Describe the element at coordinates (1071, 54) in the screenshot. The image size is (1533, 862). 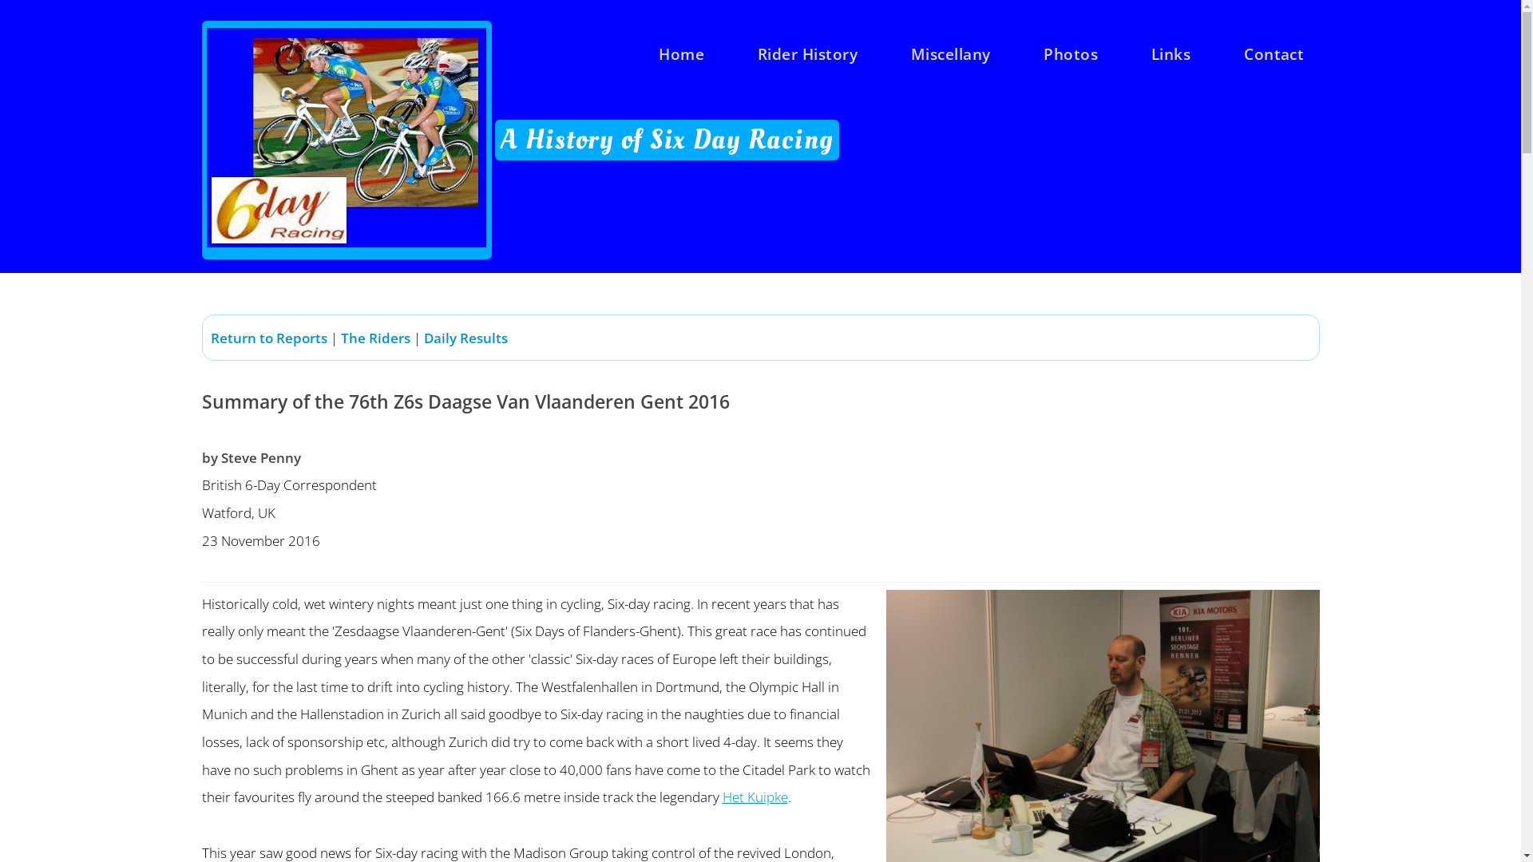
I see `Photos` at that location.